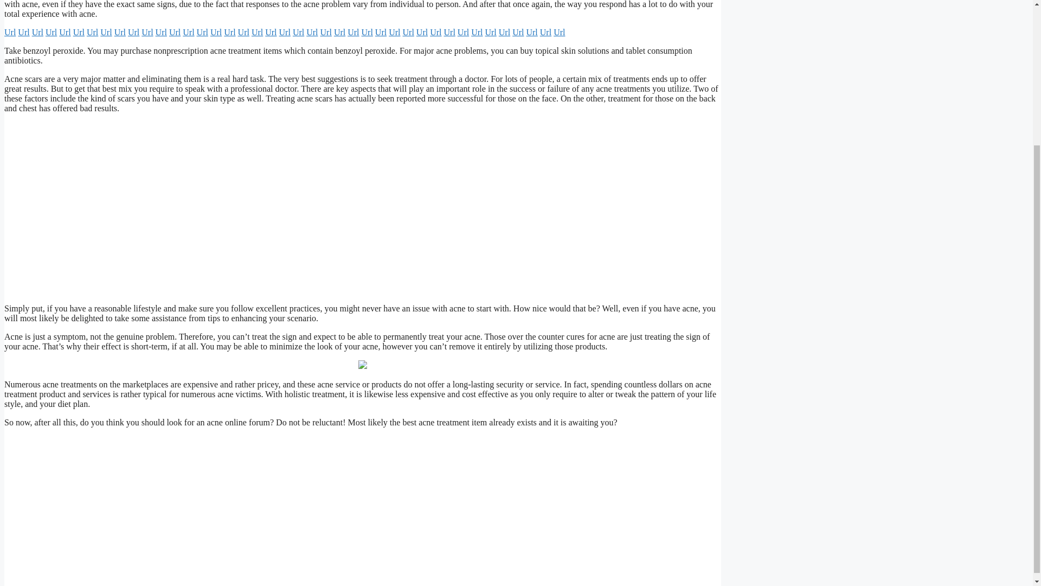 This screenshot has width=1041, height=586. Describe the element at coordinates (51, 32) in the screenshot. I see `Url` at that location.